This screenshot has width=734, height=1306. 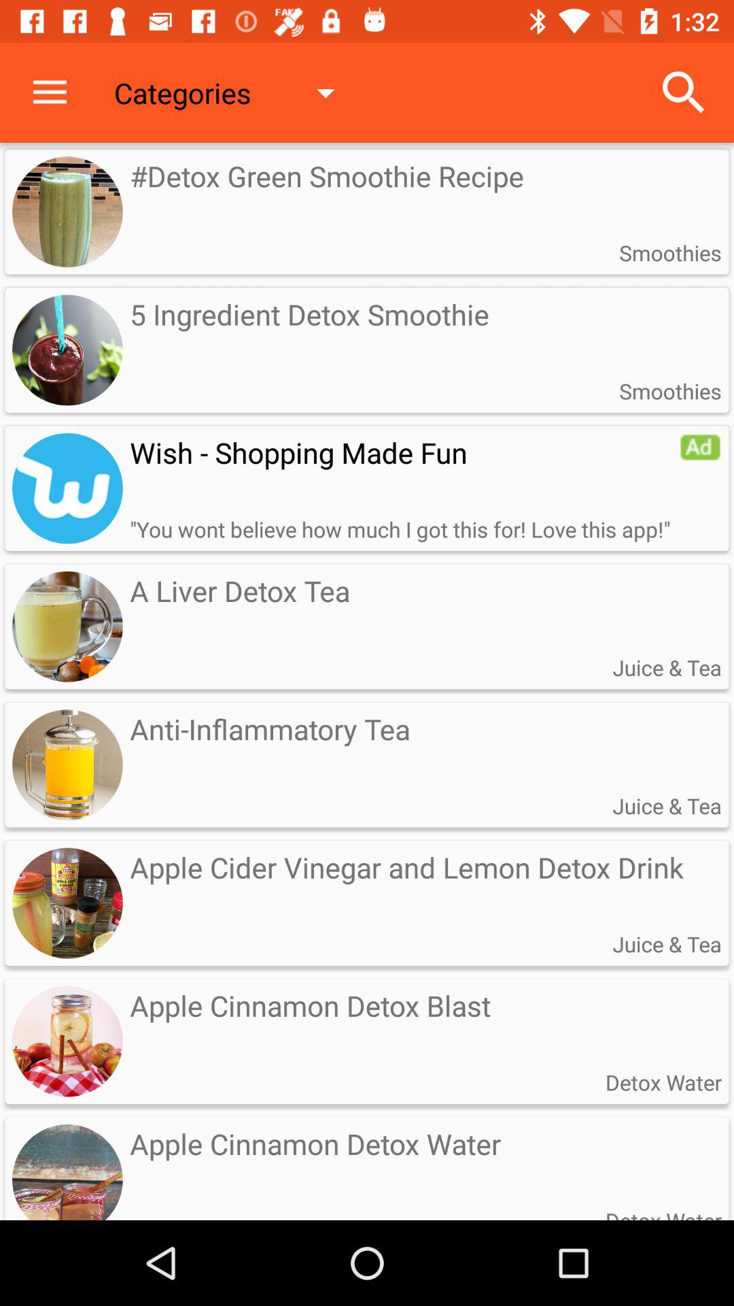 What do you see at coordinates (67, 488) in the screenshot?
I see `open advertisement` at bounding box center [67, 488].